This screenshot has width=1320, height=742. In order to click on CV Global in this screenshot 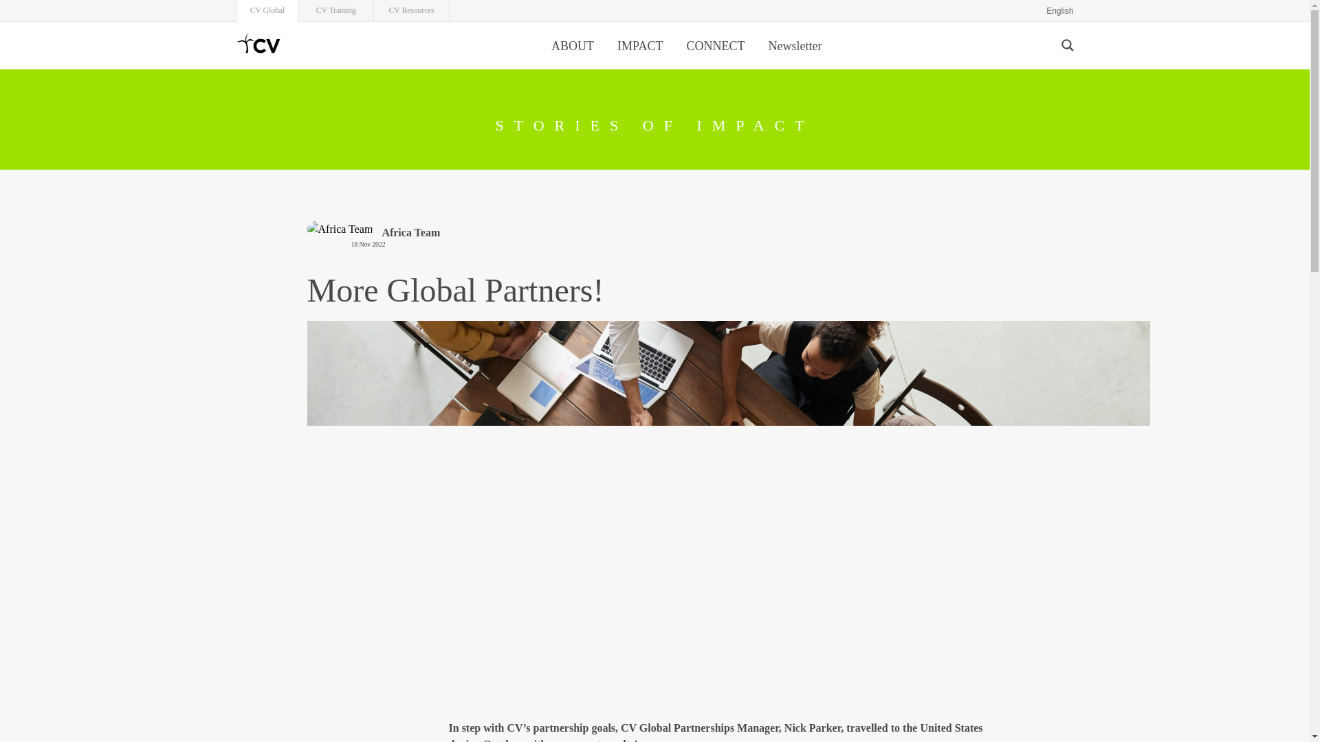, I will do `click(267, 7)`.